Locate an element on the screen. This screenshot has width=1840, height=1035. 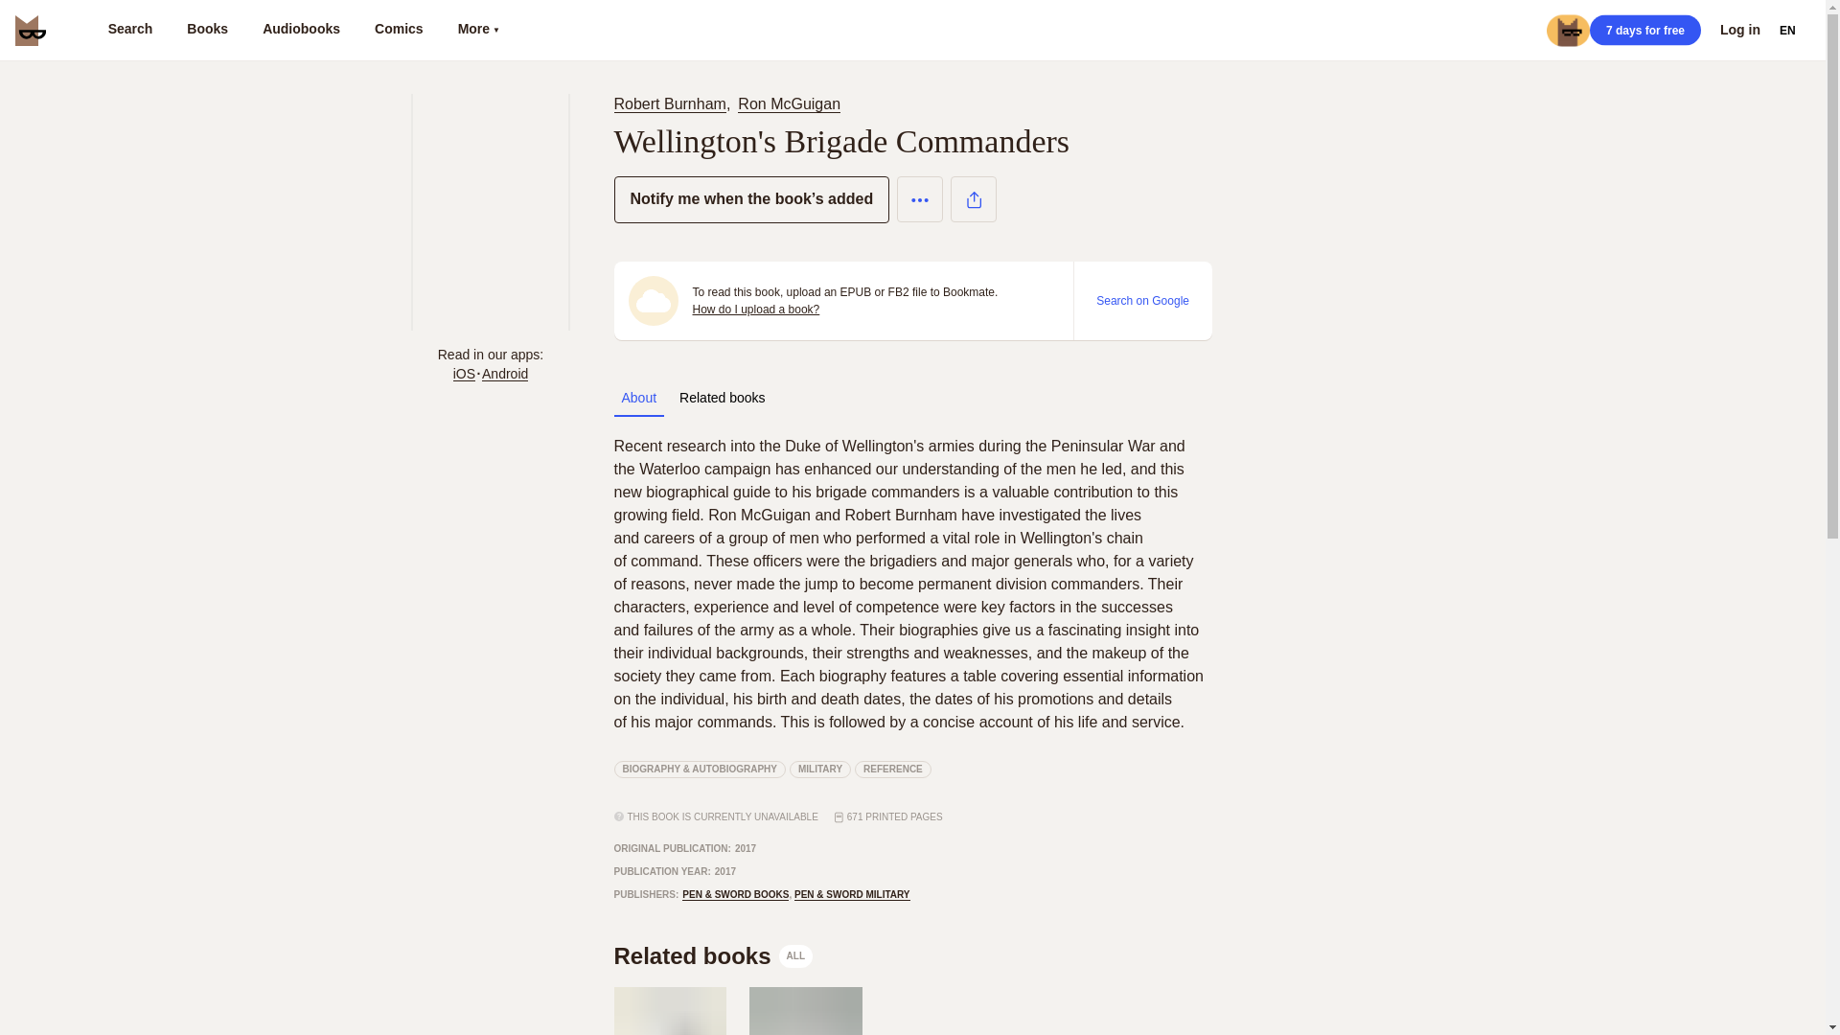
Search on Google is located at coordinates (755, 309).